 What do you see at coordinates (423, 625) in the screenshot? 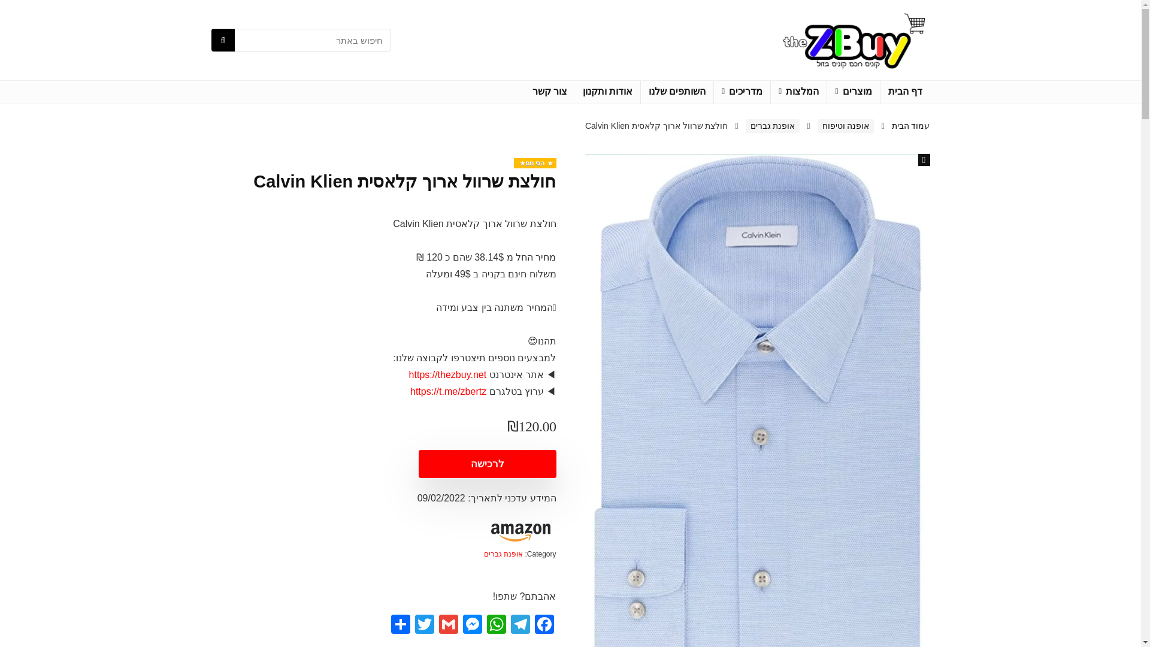
I see `Twitter` at bounding box center [423, 625].